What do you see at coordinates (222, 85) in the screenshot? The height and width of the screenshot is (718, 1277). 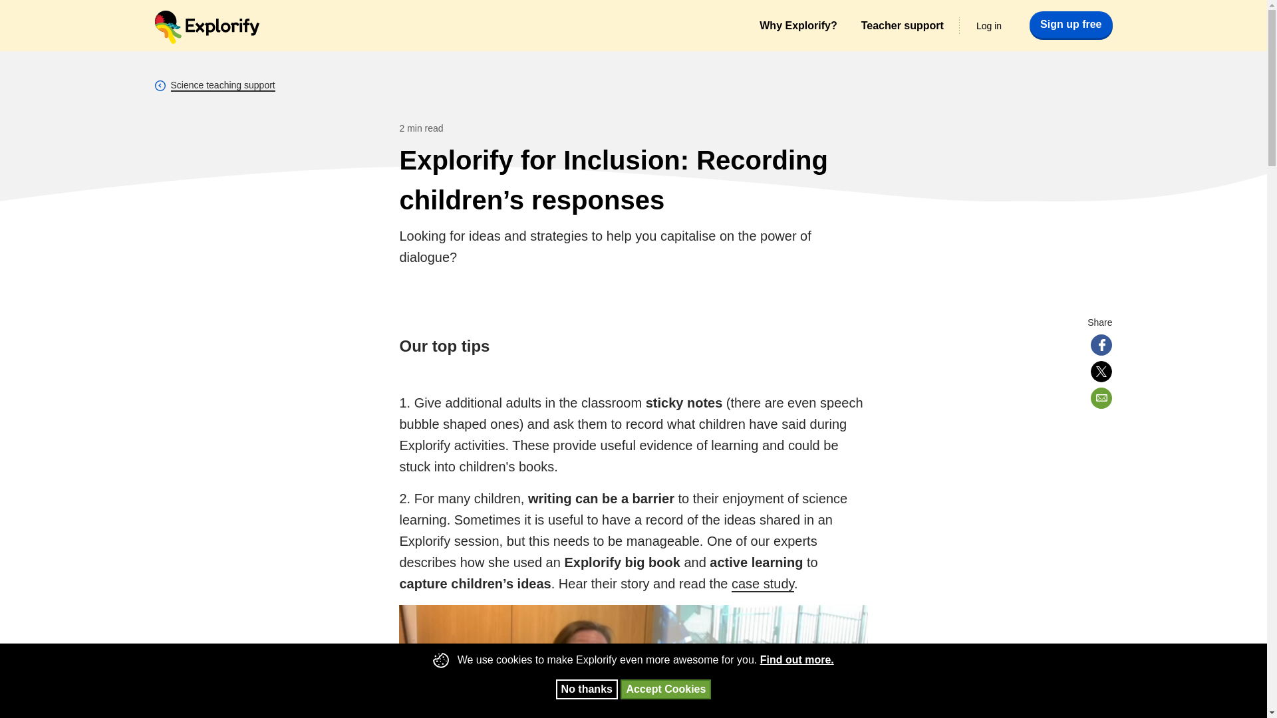 I see `Science teaching support` at bounding box center [222, 85].